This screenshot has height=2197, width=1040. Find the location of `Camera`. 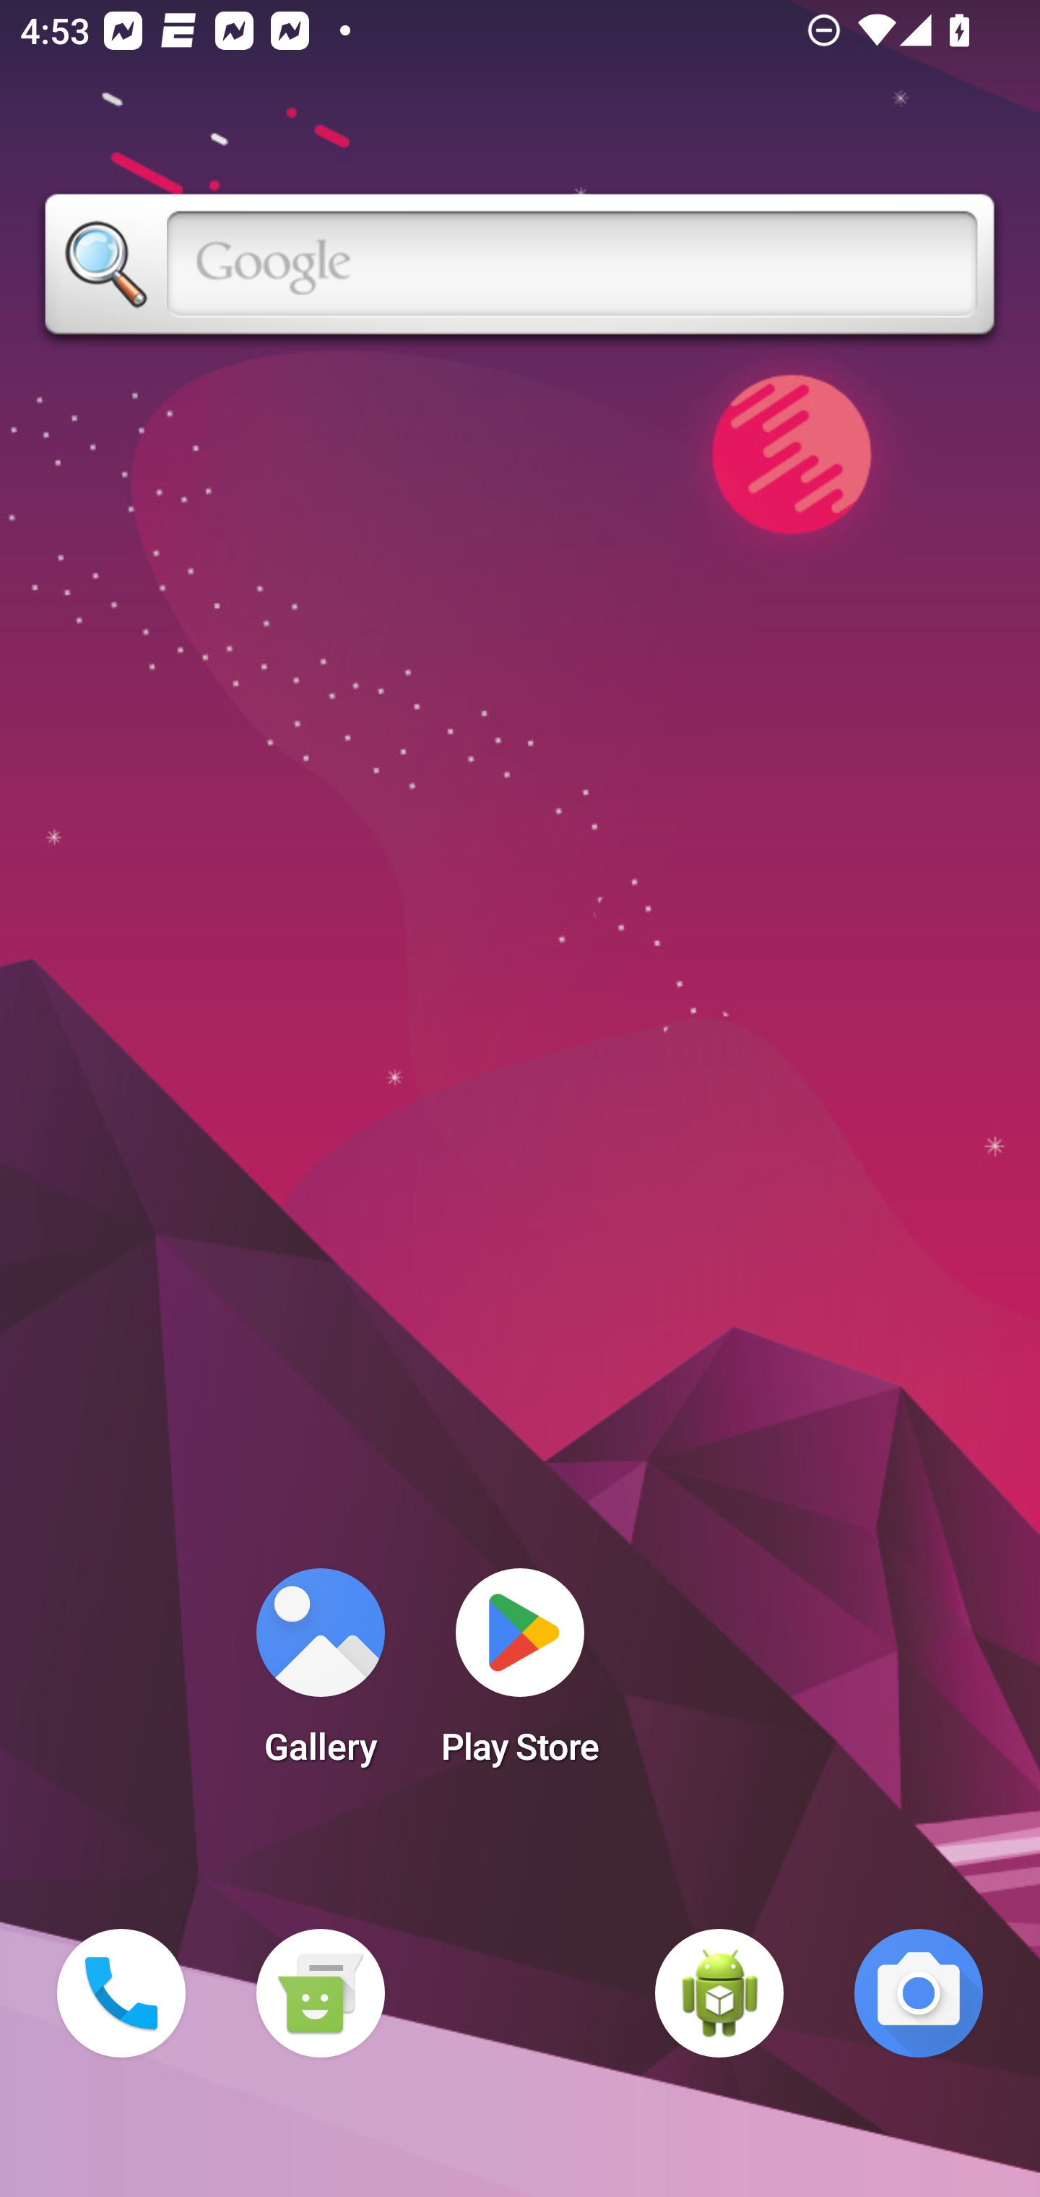

Camera is located at coordinates (919, 1993).